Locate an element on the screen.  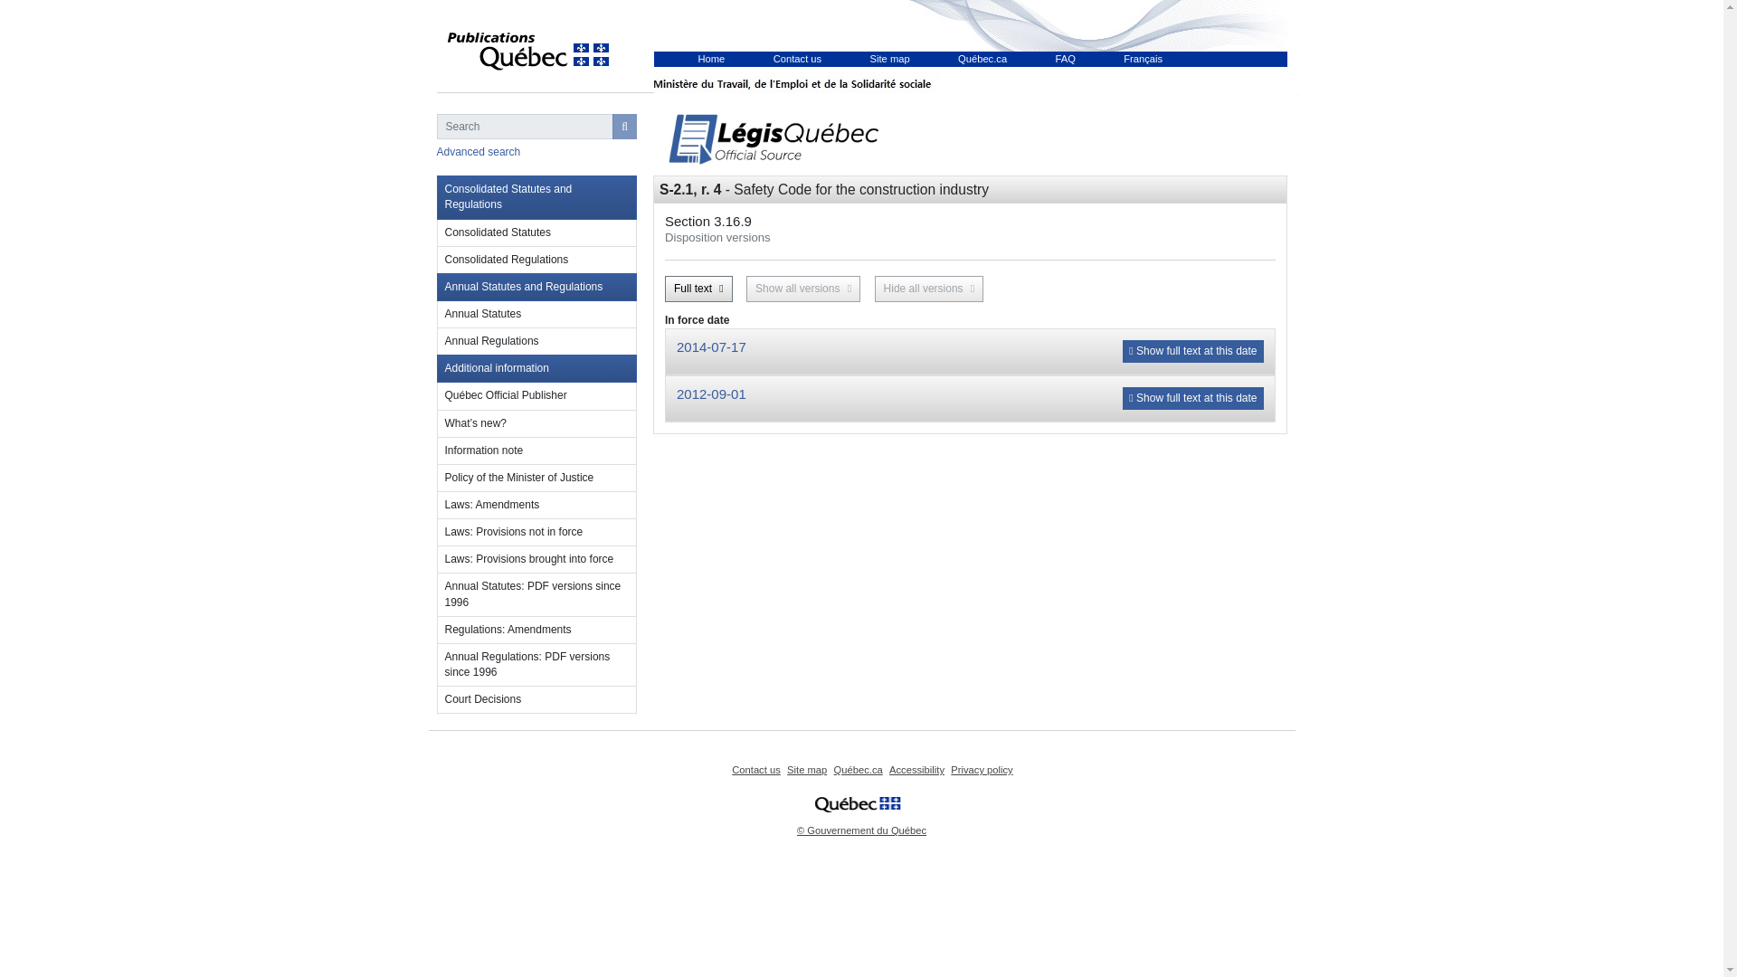
Laws: Provisions not in force is located at coordinates (536, 532).